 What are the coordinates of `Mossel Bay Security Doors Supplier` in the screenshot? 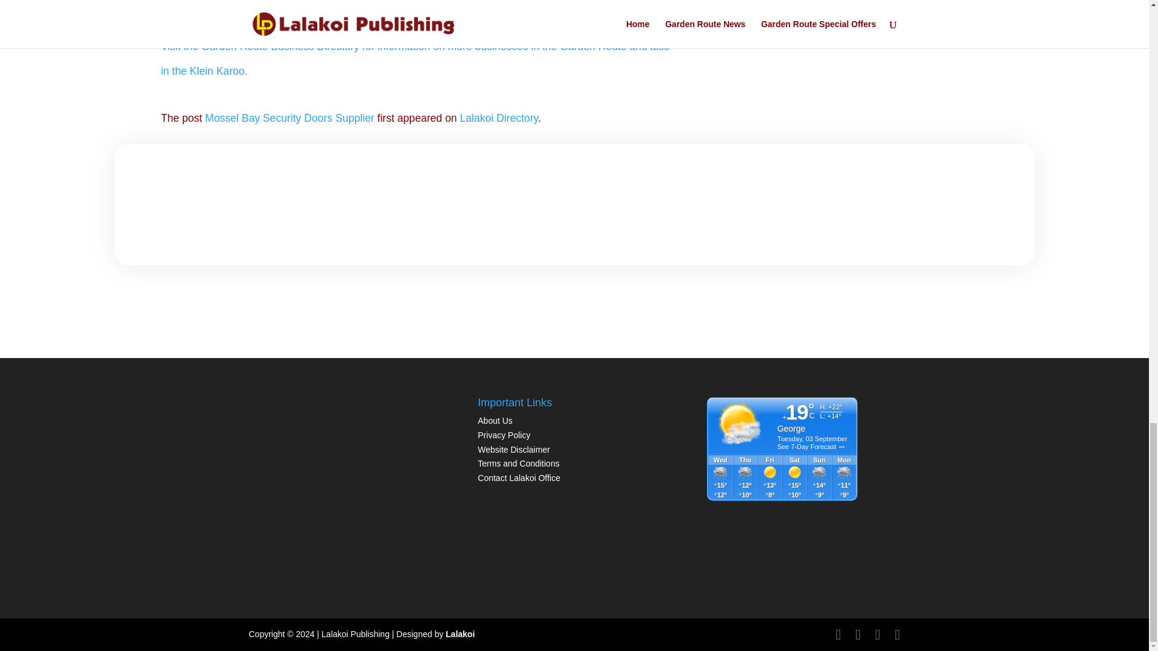 It's located at (289, 118).